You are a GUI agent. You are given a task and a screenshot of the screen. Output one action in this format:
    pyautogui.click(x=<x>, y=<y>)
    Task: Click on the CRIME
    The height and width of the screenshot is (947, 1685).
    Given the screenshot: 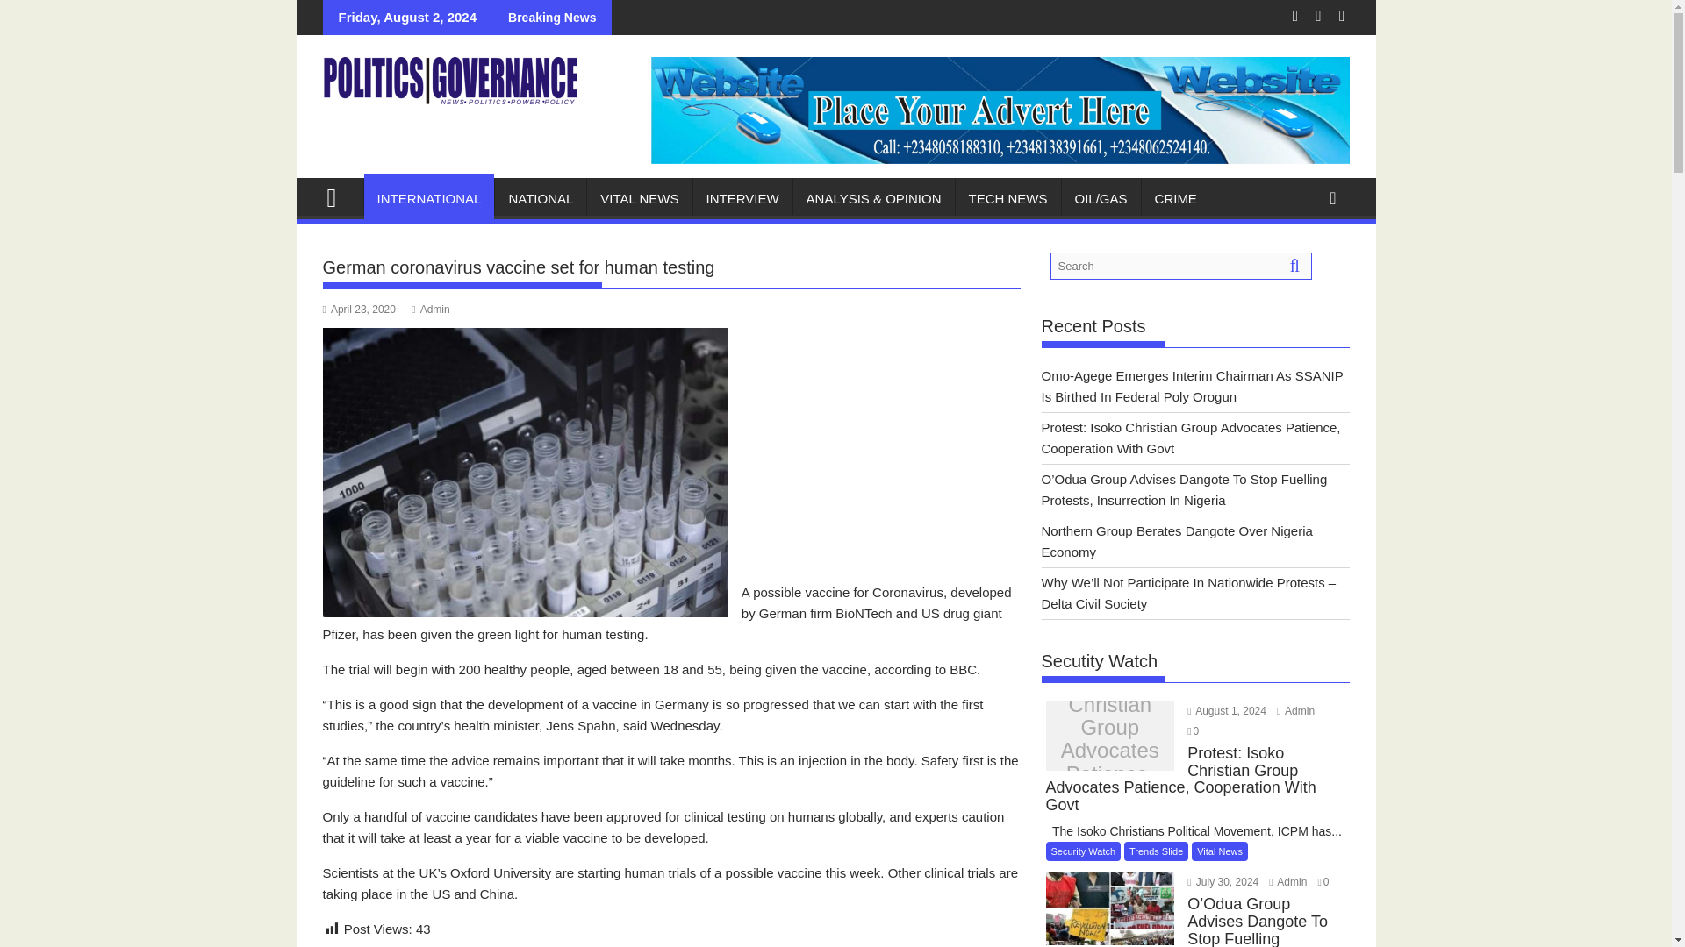 What is the action you would take?
    pyautogui.click(x=1176, y=198)
    